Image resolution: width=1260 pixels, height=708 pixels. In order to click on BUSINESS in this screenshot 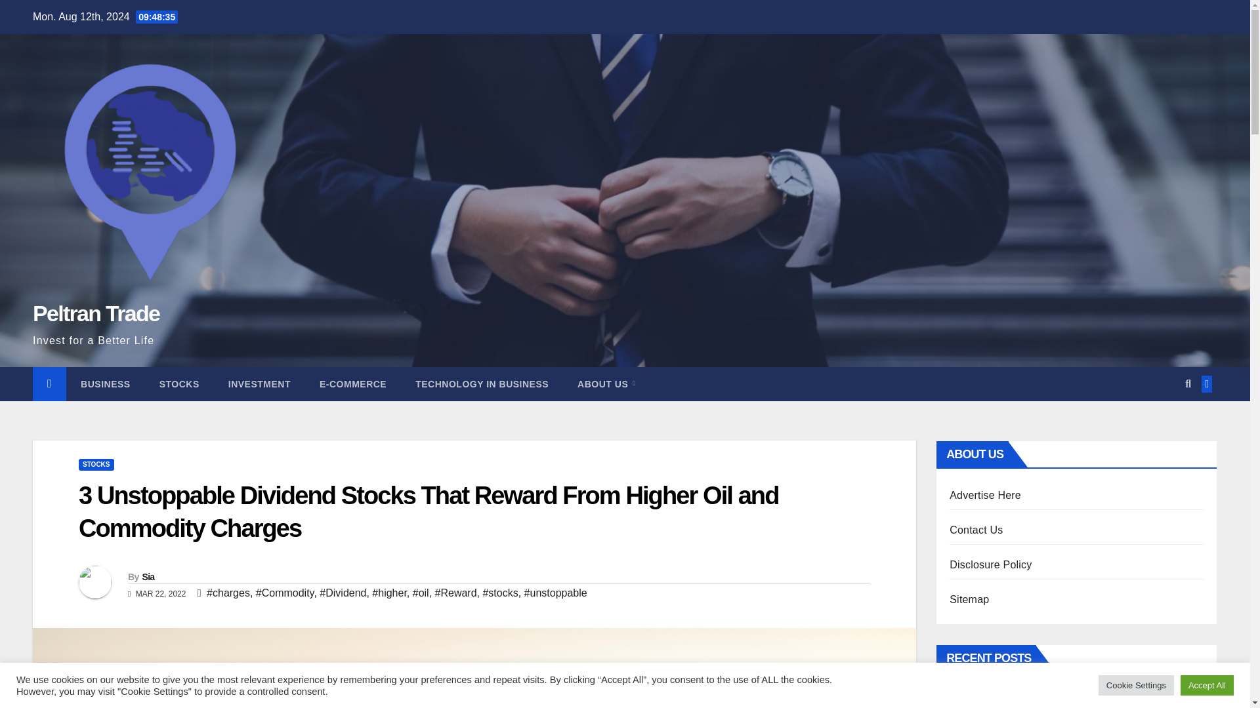, I will do `click(105, 384)`.